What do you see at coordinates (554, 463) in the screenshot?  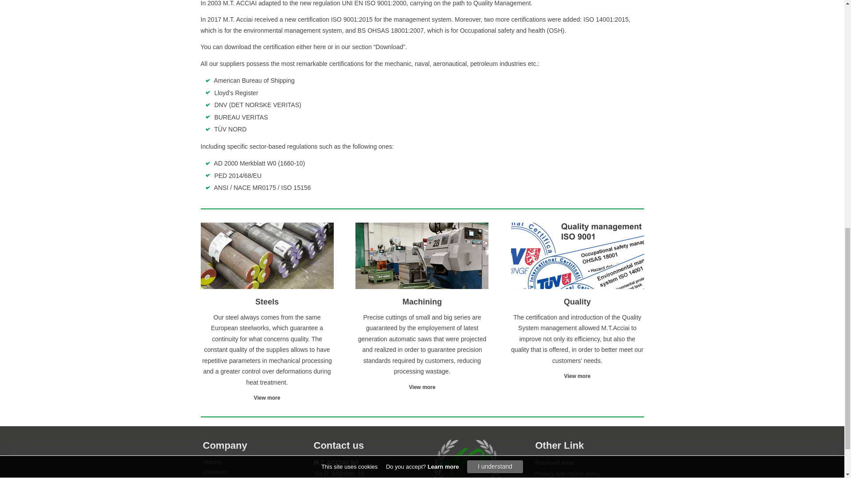 I see `Reserved Area` at bounding box center [554, 463].